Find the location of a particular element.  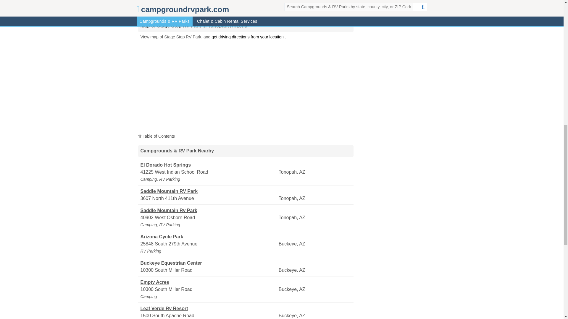

Arizona Cycle Park in Buckeye, Arizona is located at coordinates (209, 237).